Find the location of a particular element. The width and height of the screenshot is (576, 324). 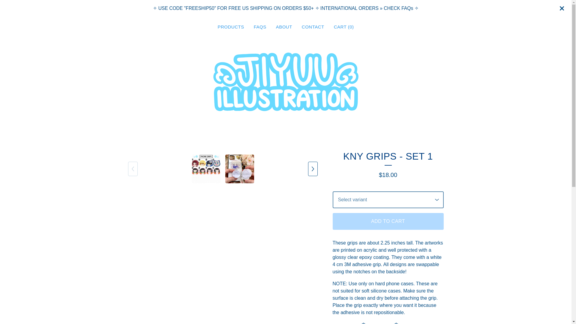

View FAQs is located at coordinates (260, 27).